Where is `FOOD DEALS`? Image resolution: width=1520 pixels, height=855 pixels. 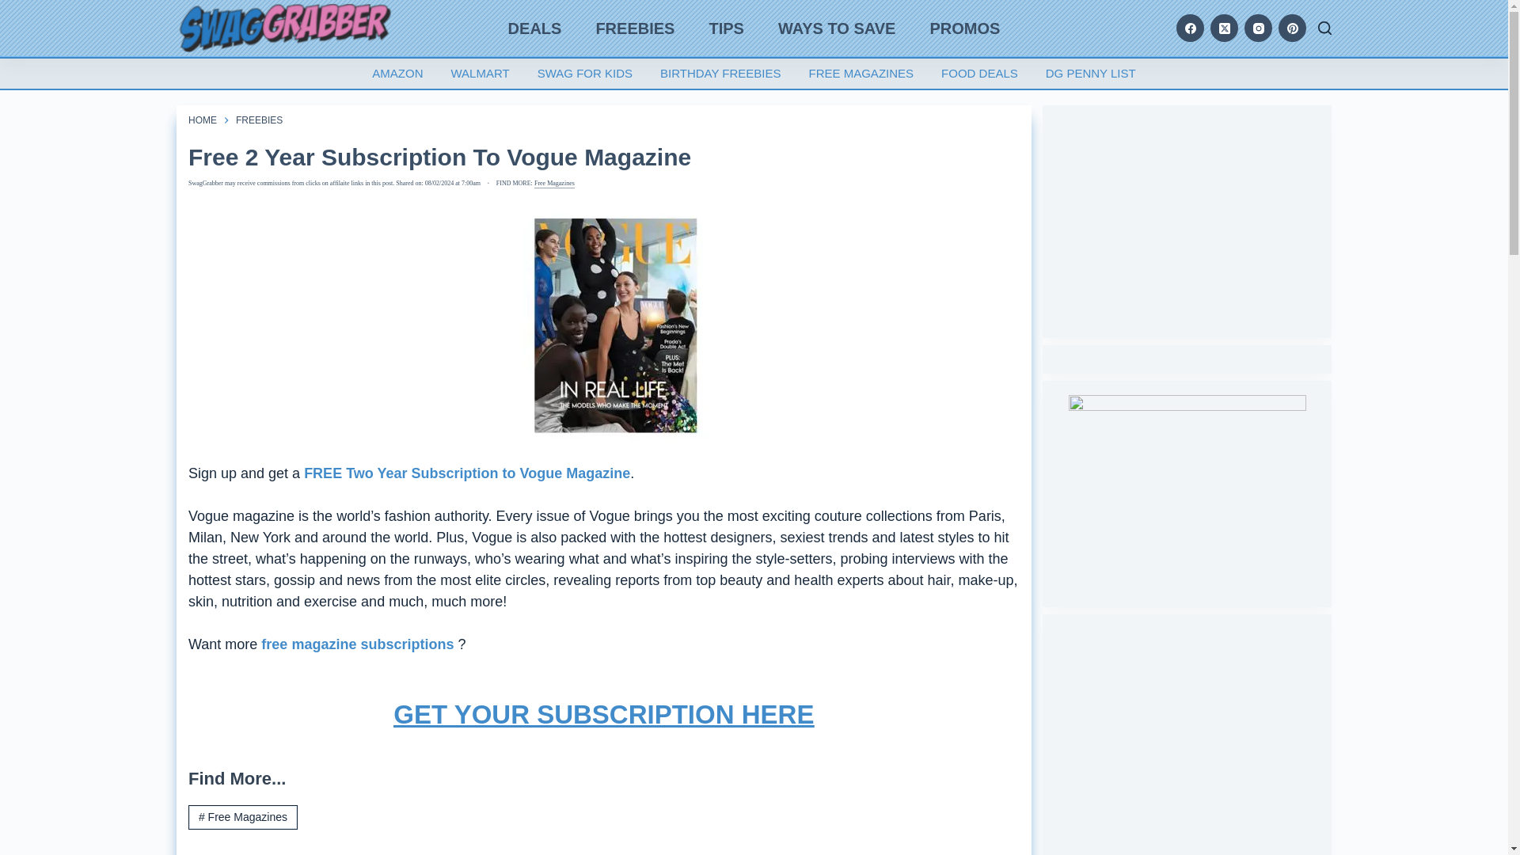
FOOD DEALS is located at coordinates (979, 74).